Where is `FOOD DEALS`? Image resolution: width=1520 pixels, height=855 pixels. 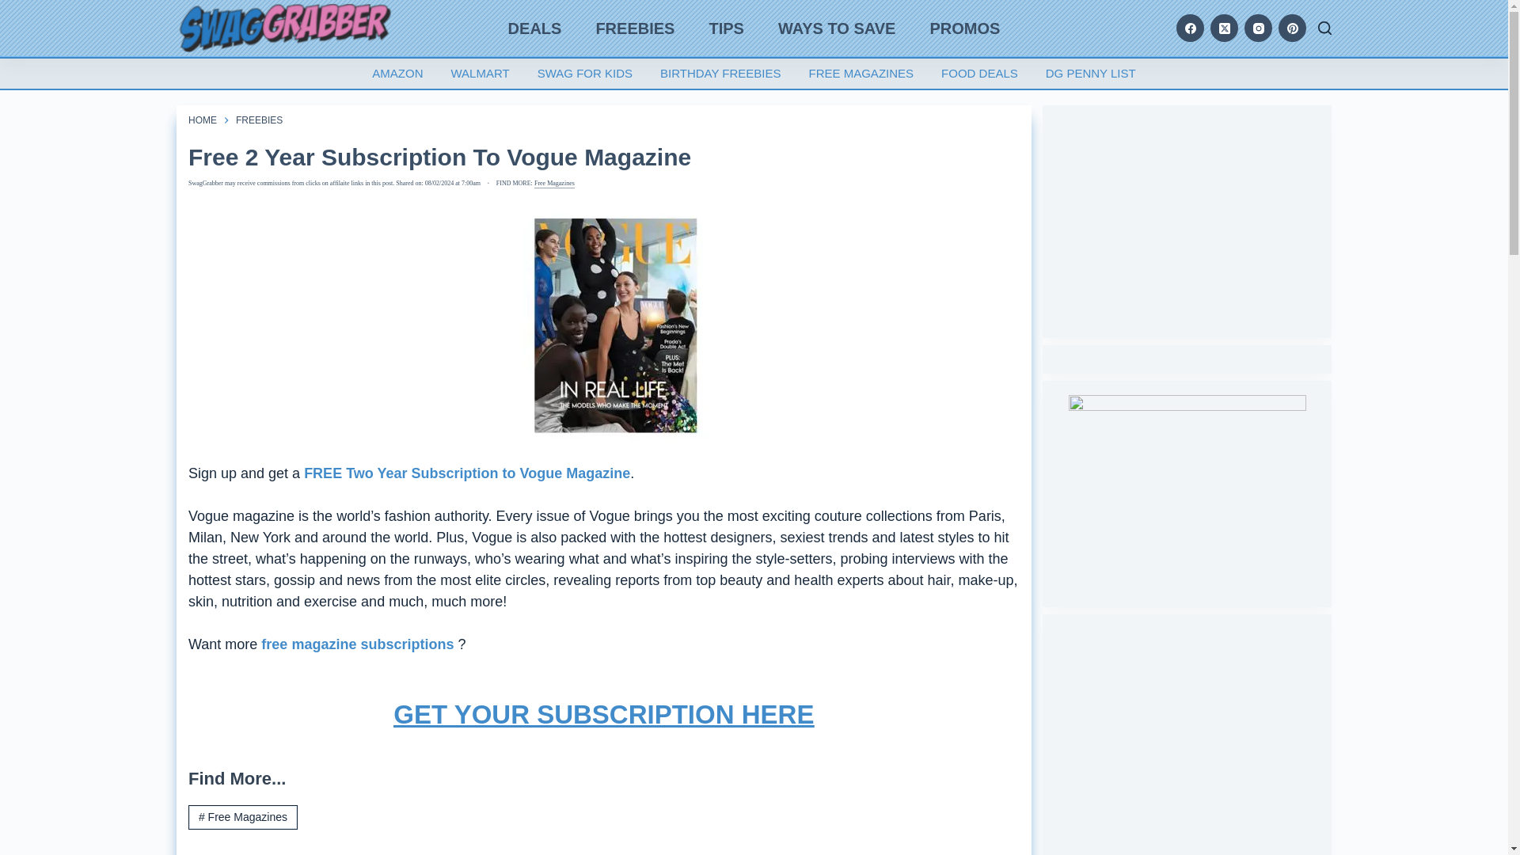
FOOD DEALS is located at coordinates (979, 74).